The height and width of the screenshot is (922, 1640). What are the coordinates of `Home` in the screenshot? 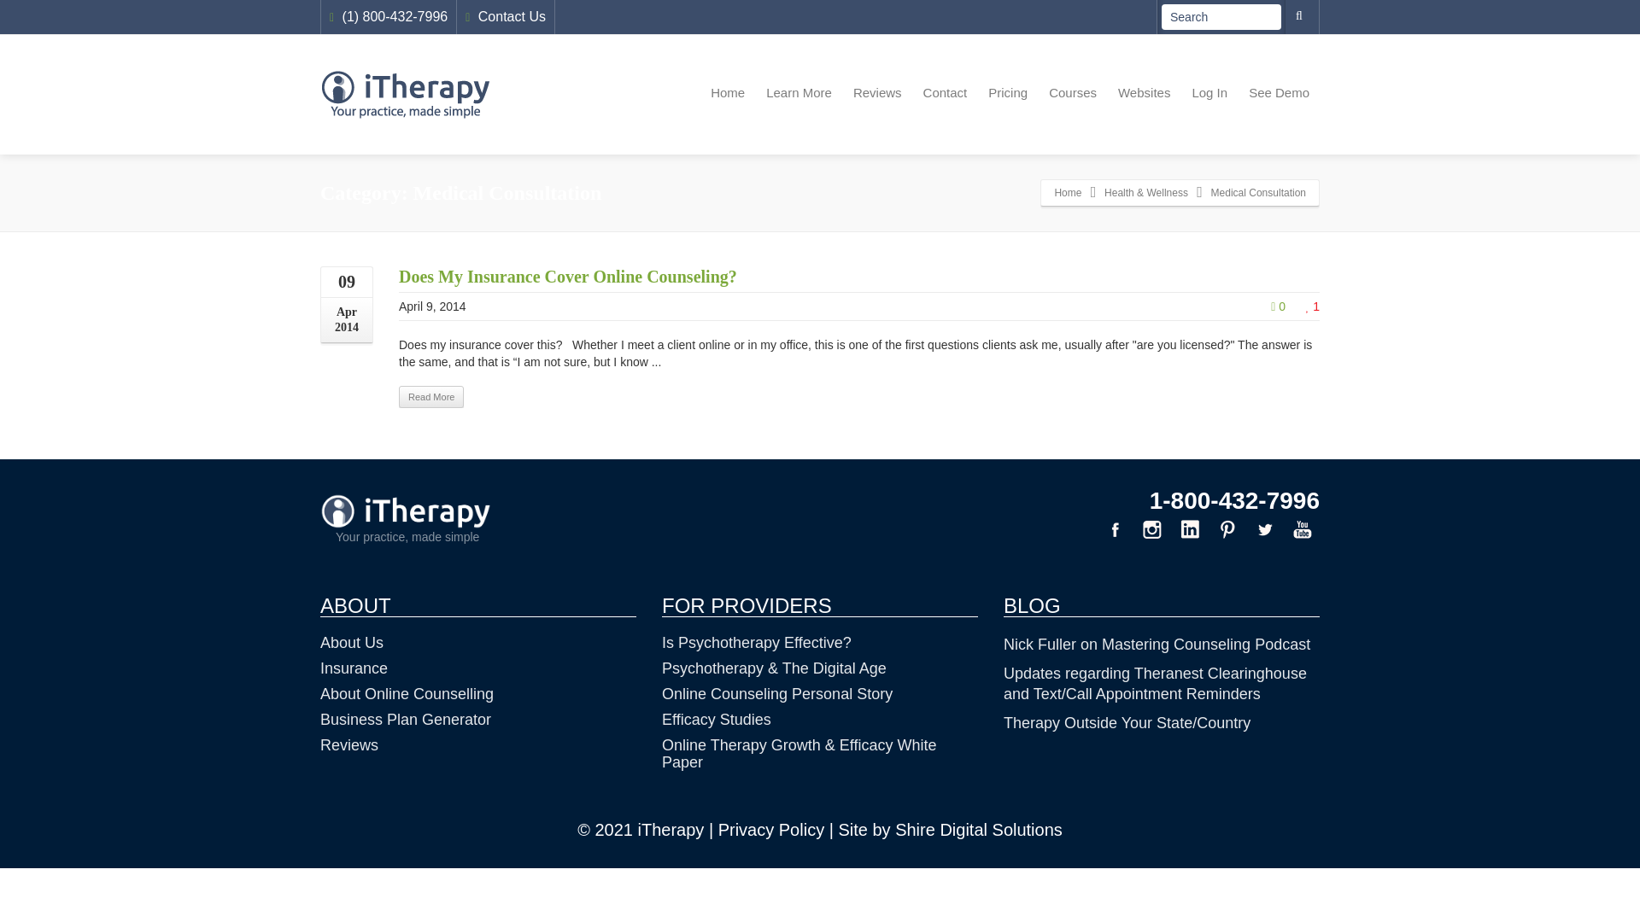 It's located at (1068, 193).